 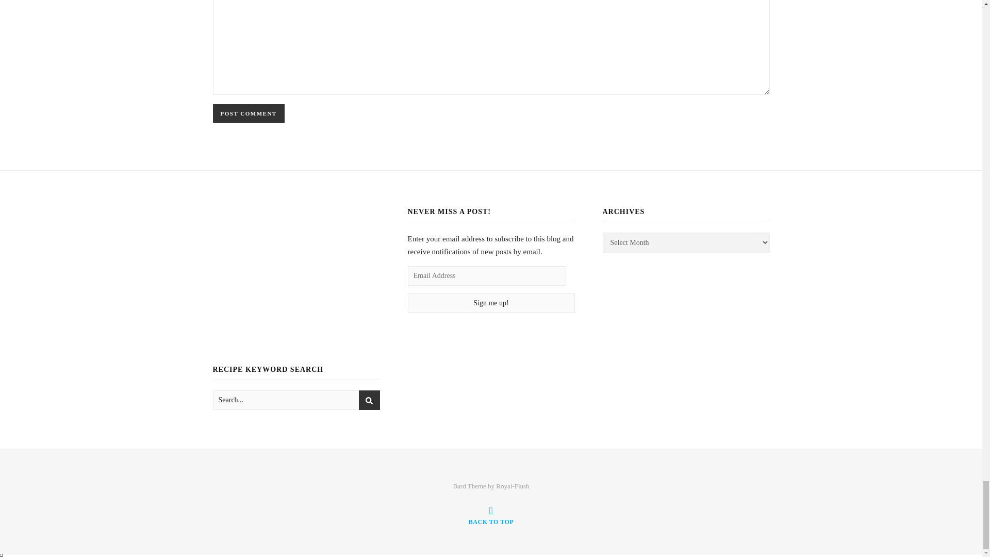 I want to click on Sign me up!, so click(x=490, y=303).